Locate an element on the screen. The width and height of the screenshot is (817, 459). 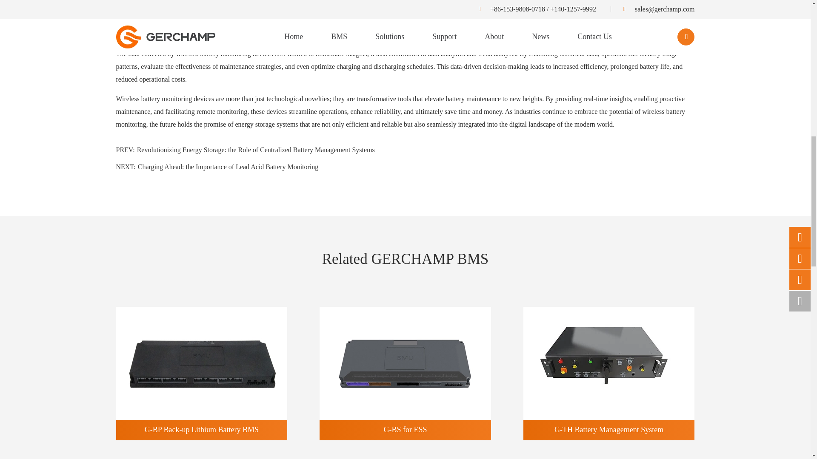
G-BP Back-up Lithium Battery BMS is located at coordinates (202, 363).